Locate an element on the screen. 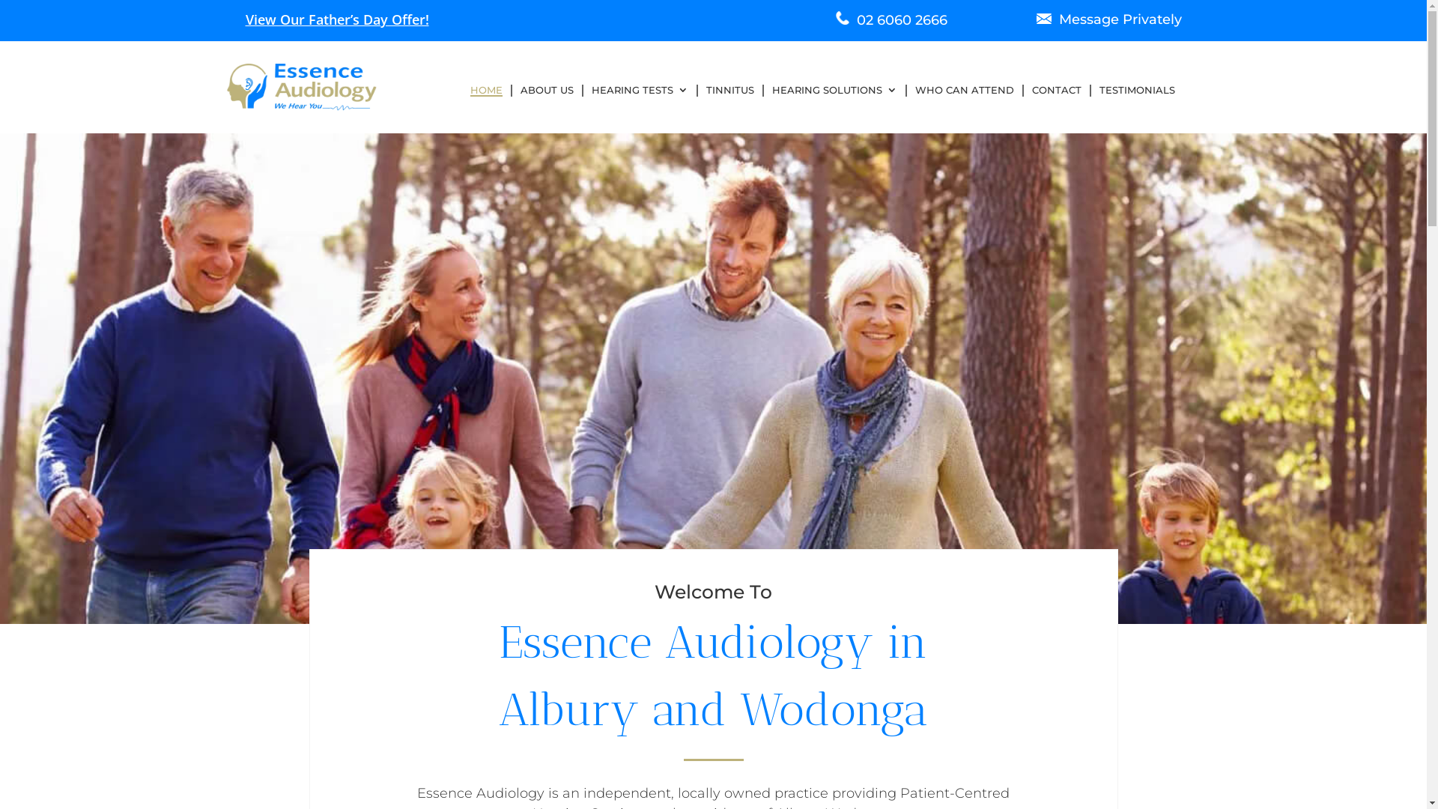  TINNITUS is located at coordinates (729, 91).